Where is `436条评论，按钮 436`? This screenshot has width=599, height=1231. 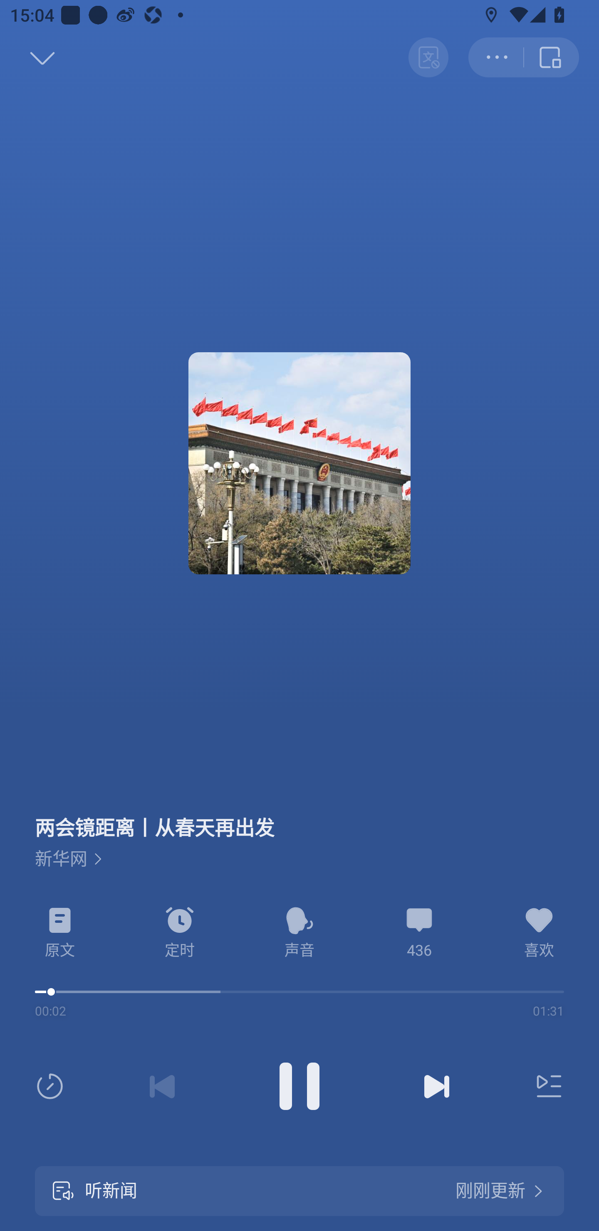
436条评论，按钮 436 is located at coordinates (419, 933).